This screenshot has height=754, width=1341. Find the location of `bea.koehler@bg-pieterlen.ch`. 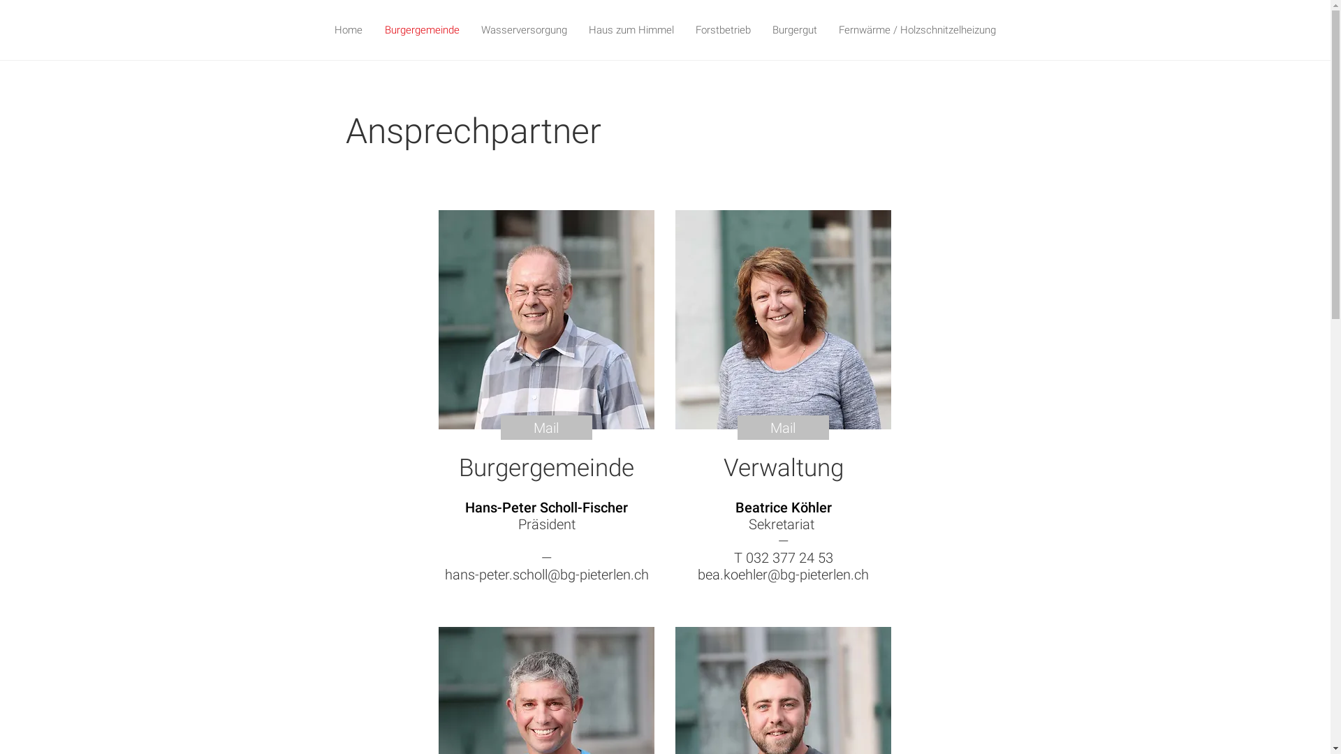

bea.koehler@bg-pieterlen.ch is located at coordinates (783, 575).